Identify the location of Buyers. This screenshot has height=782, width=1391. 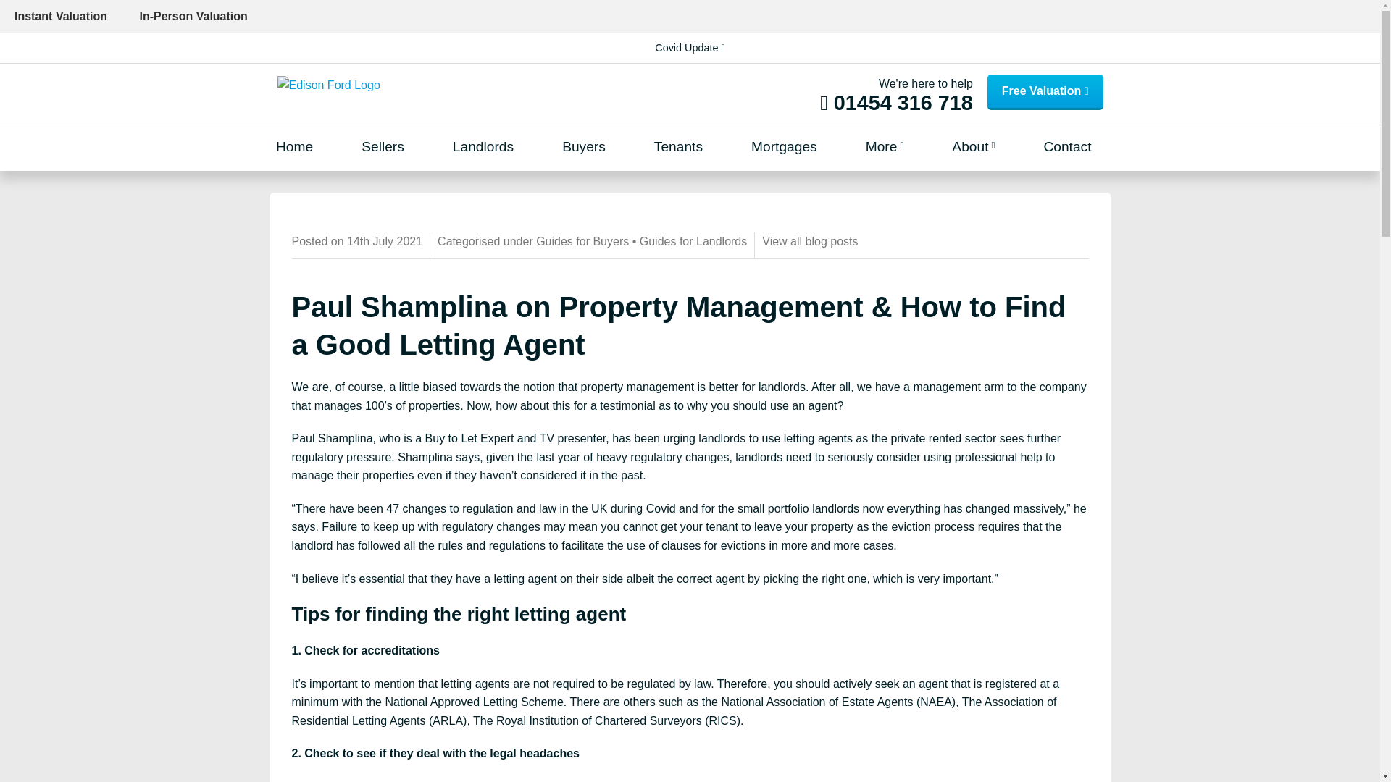
(583, 147).